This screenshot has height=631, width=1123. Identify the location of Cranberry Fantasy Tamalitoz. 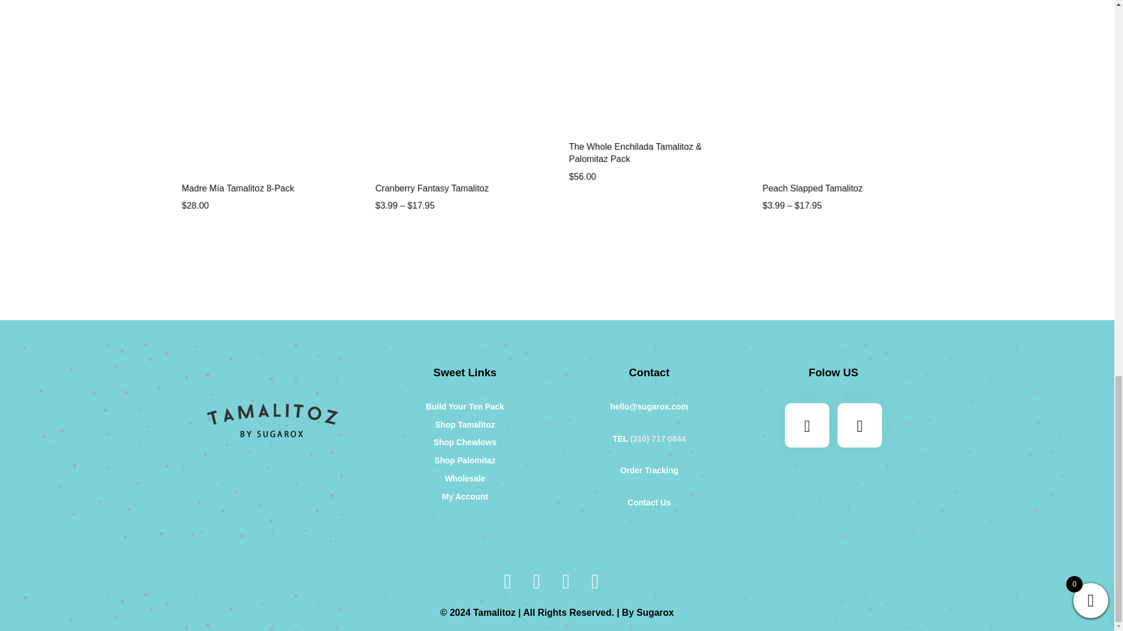
(464, 197).